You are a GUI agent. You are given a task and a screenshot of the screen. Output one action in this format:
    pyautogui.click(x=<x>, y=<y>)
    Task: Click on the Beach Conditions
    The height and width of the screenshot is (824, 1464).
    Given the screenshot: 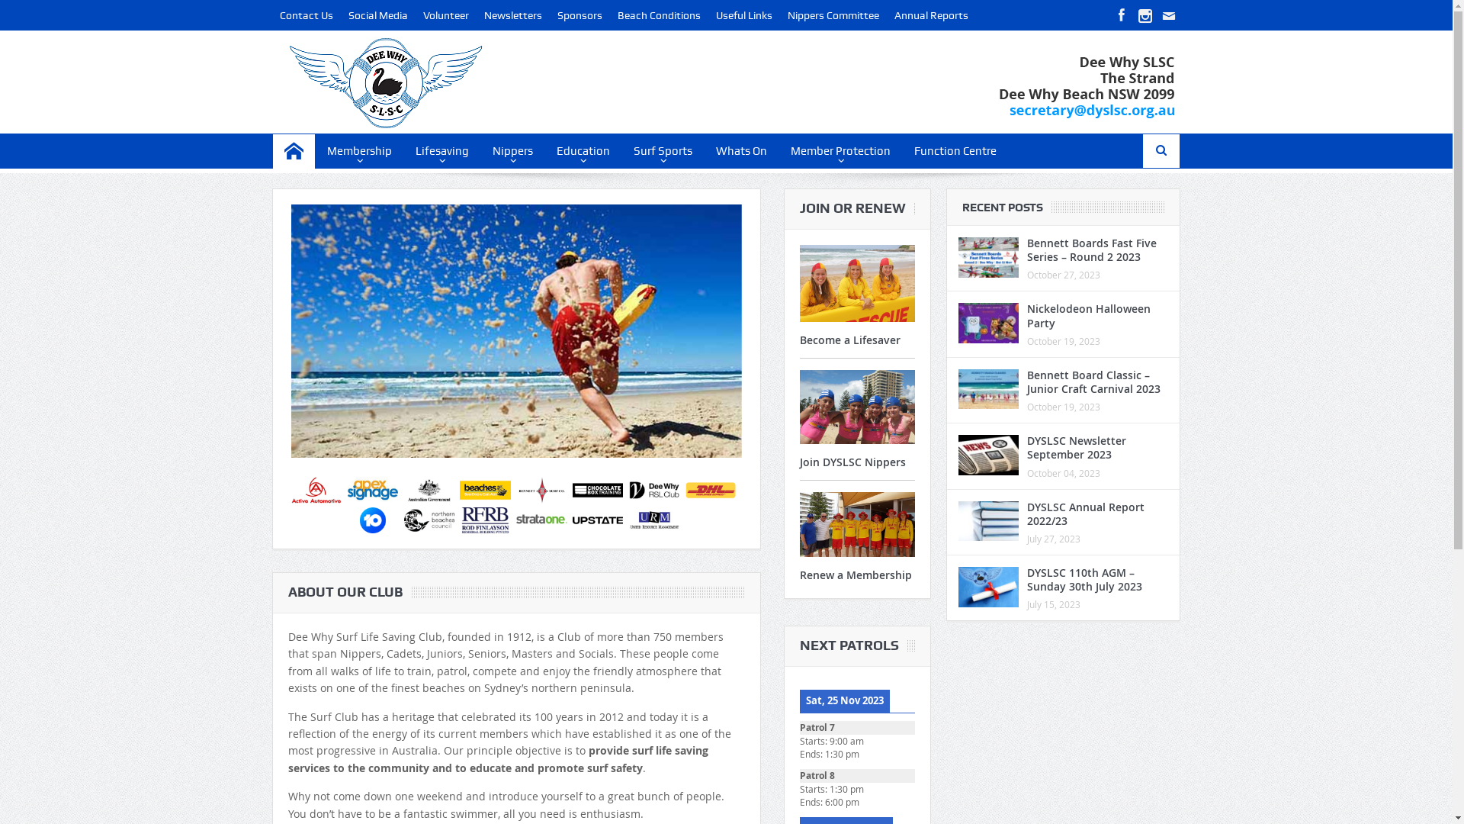 What is the action you would take?
    pyautogui.click(x=659, y=15)
    